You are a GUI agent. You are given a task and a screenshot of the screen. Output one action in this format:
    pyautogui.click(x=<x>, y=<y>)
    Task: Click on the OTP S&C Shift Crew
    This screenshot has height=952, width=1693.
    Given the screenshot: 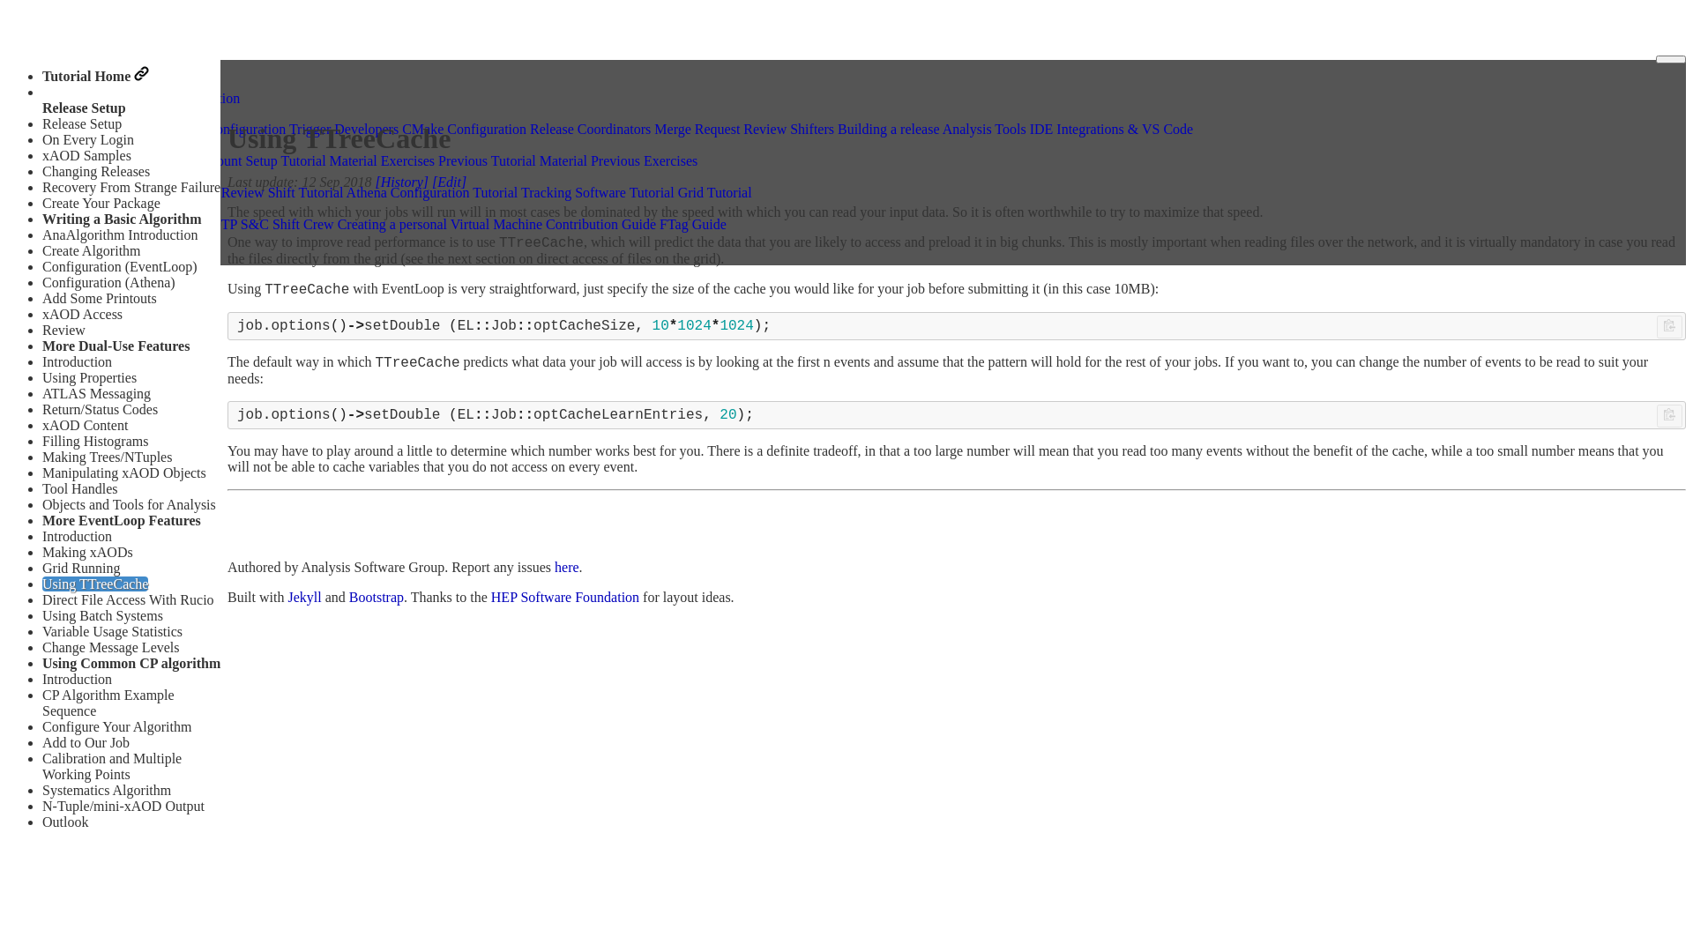 What is the action you would take?
    pyautogui.click(x=272, y=224)
    